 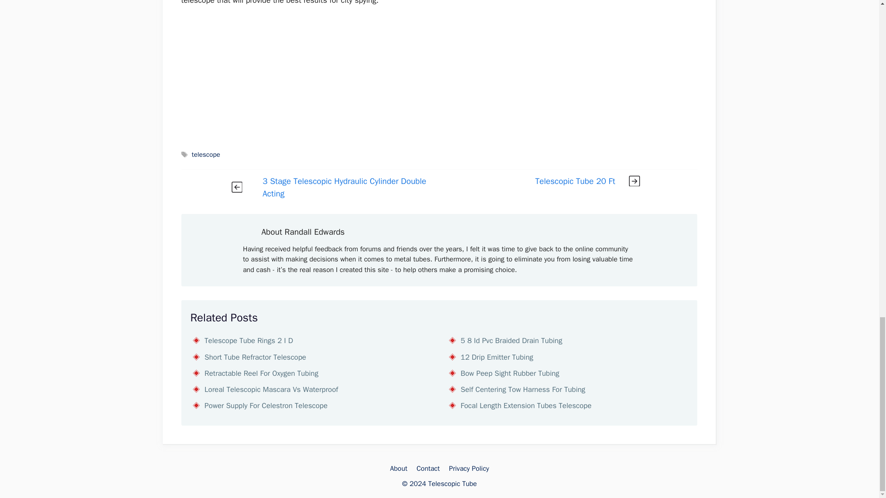 What do you see at coordinates (509, 373) in the screenshot?
I see `Bow Peep Sight Rubber Tubing` at bounding box center [509, 373].